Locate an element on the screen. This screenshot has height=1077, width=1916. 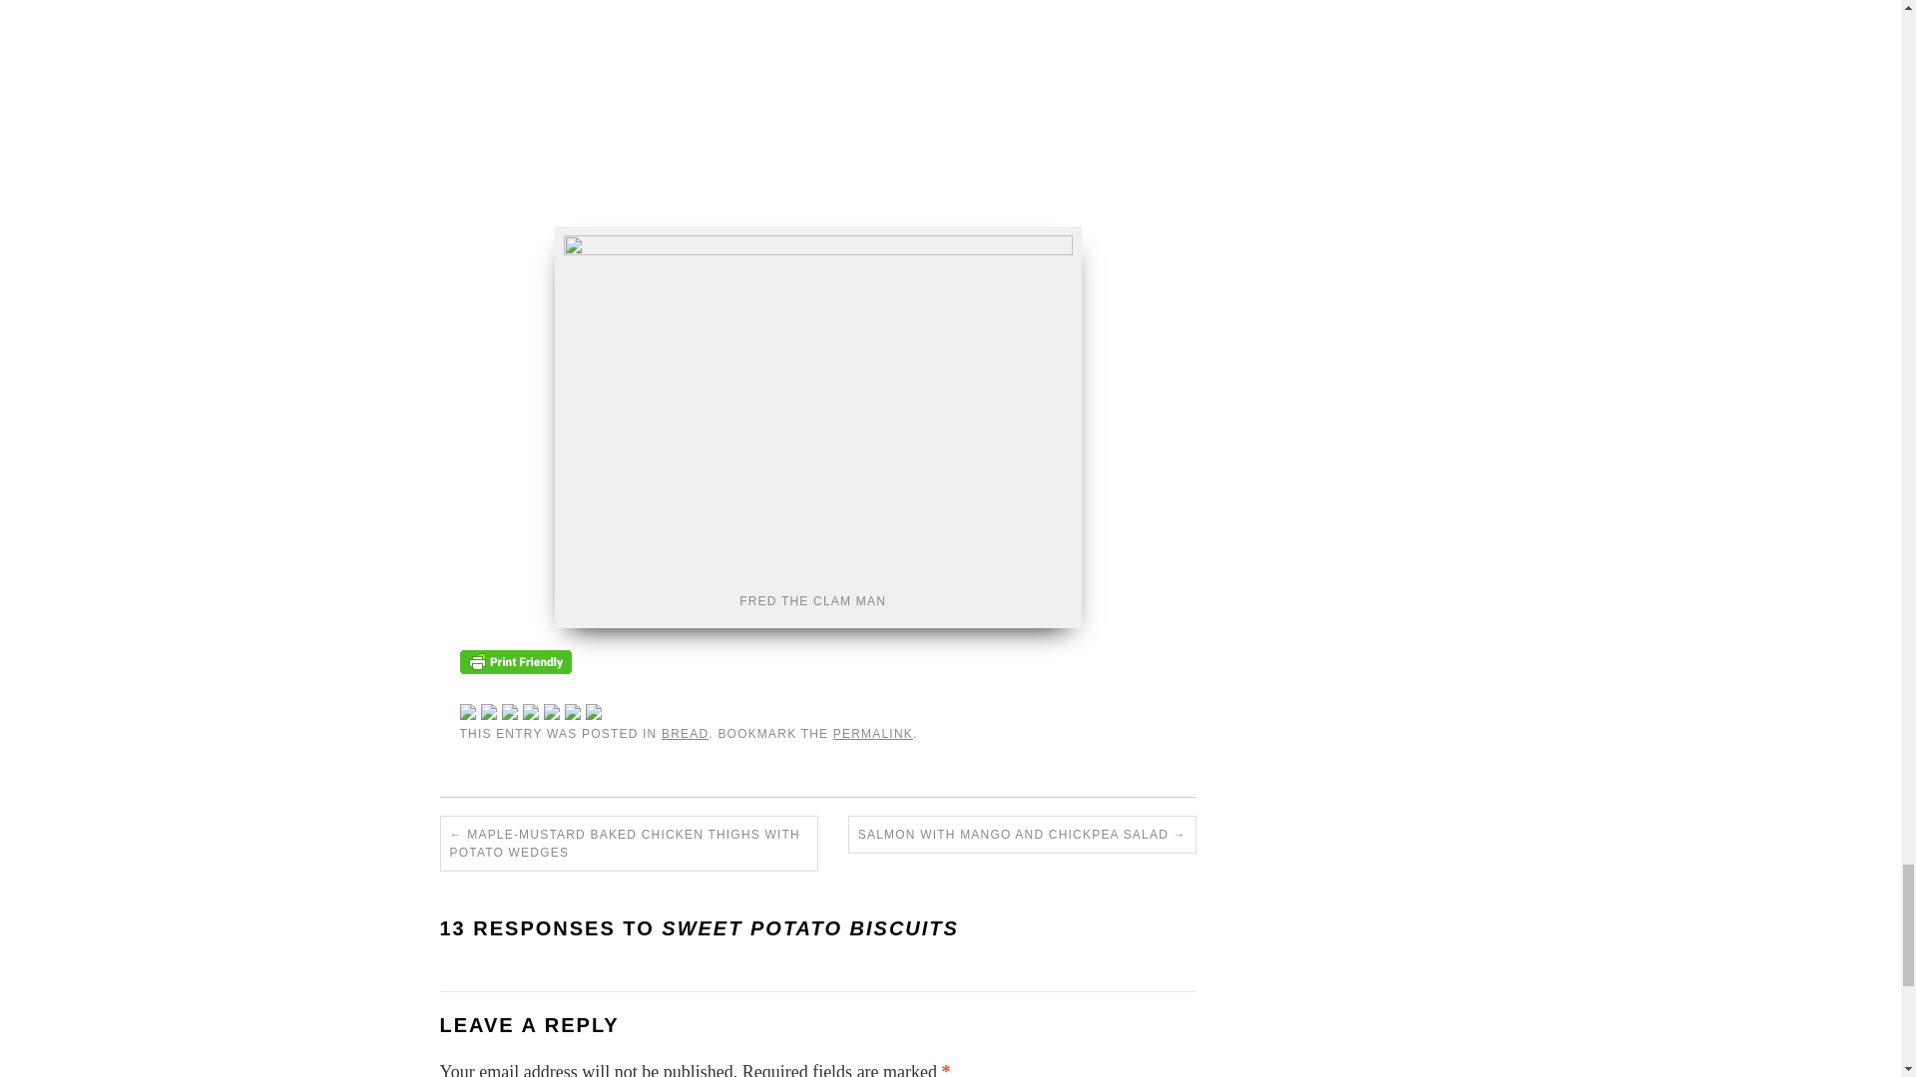
BREAD is located at coordinates (685, 734).